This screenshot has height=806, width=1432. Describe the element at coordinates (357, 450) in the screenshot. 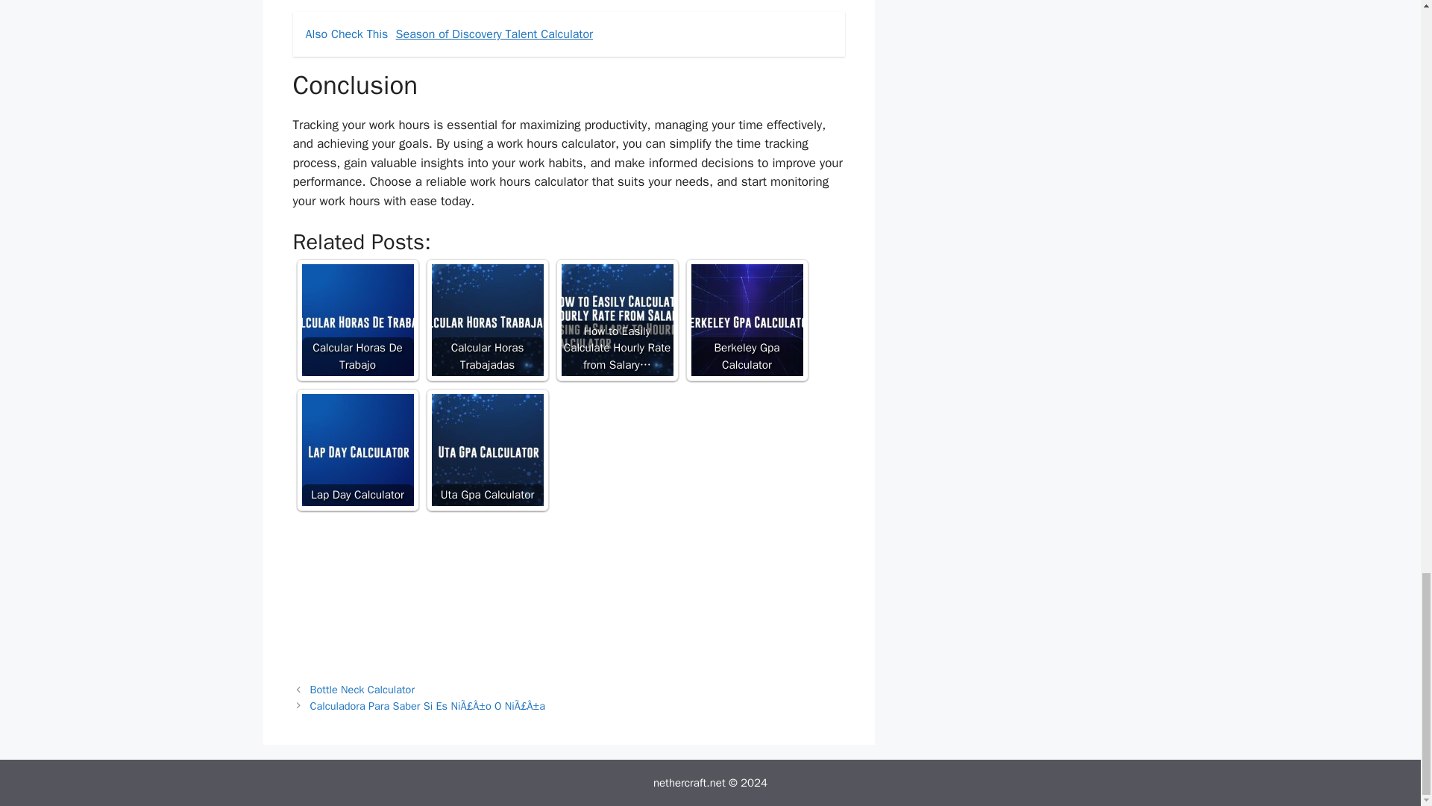

I see `Lap Day Calculator` at that location.